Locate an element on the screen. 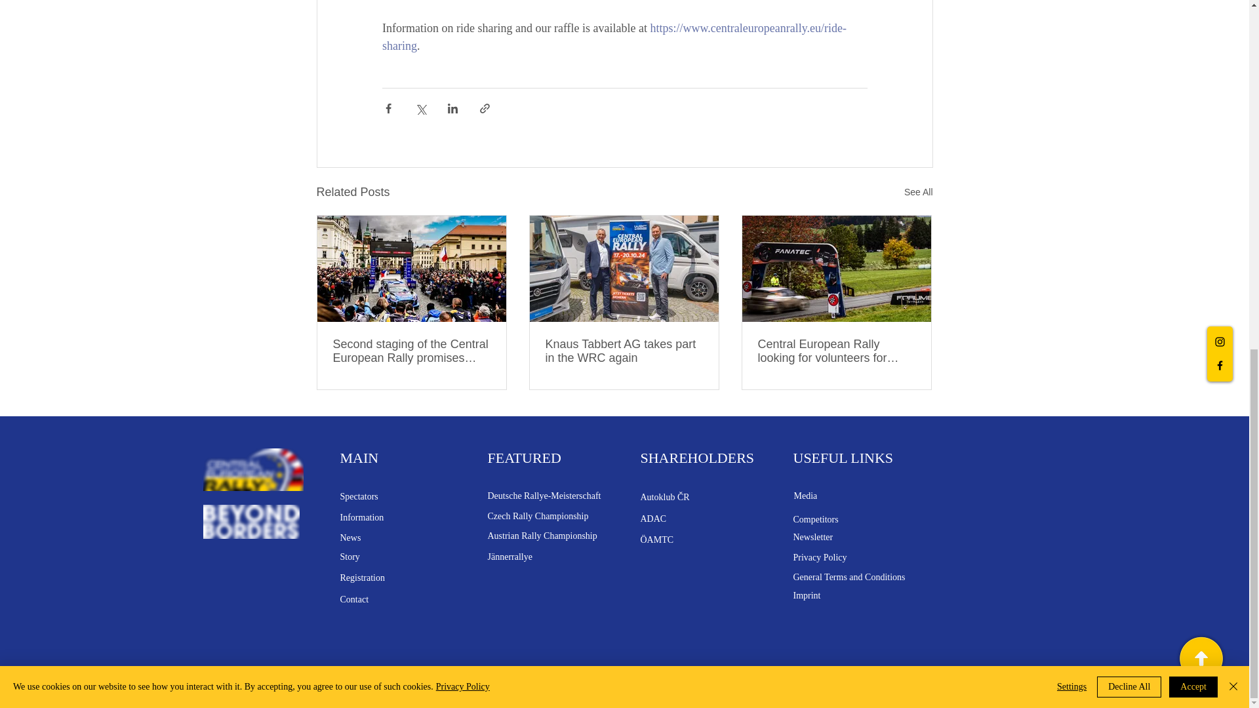 This screenshot has height=708, width=1259. Knaus Tabbert AG takes part in the WRC again is located at coordinates (624, 351).